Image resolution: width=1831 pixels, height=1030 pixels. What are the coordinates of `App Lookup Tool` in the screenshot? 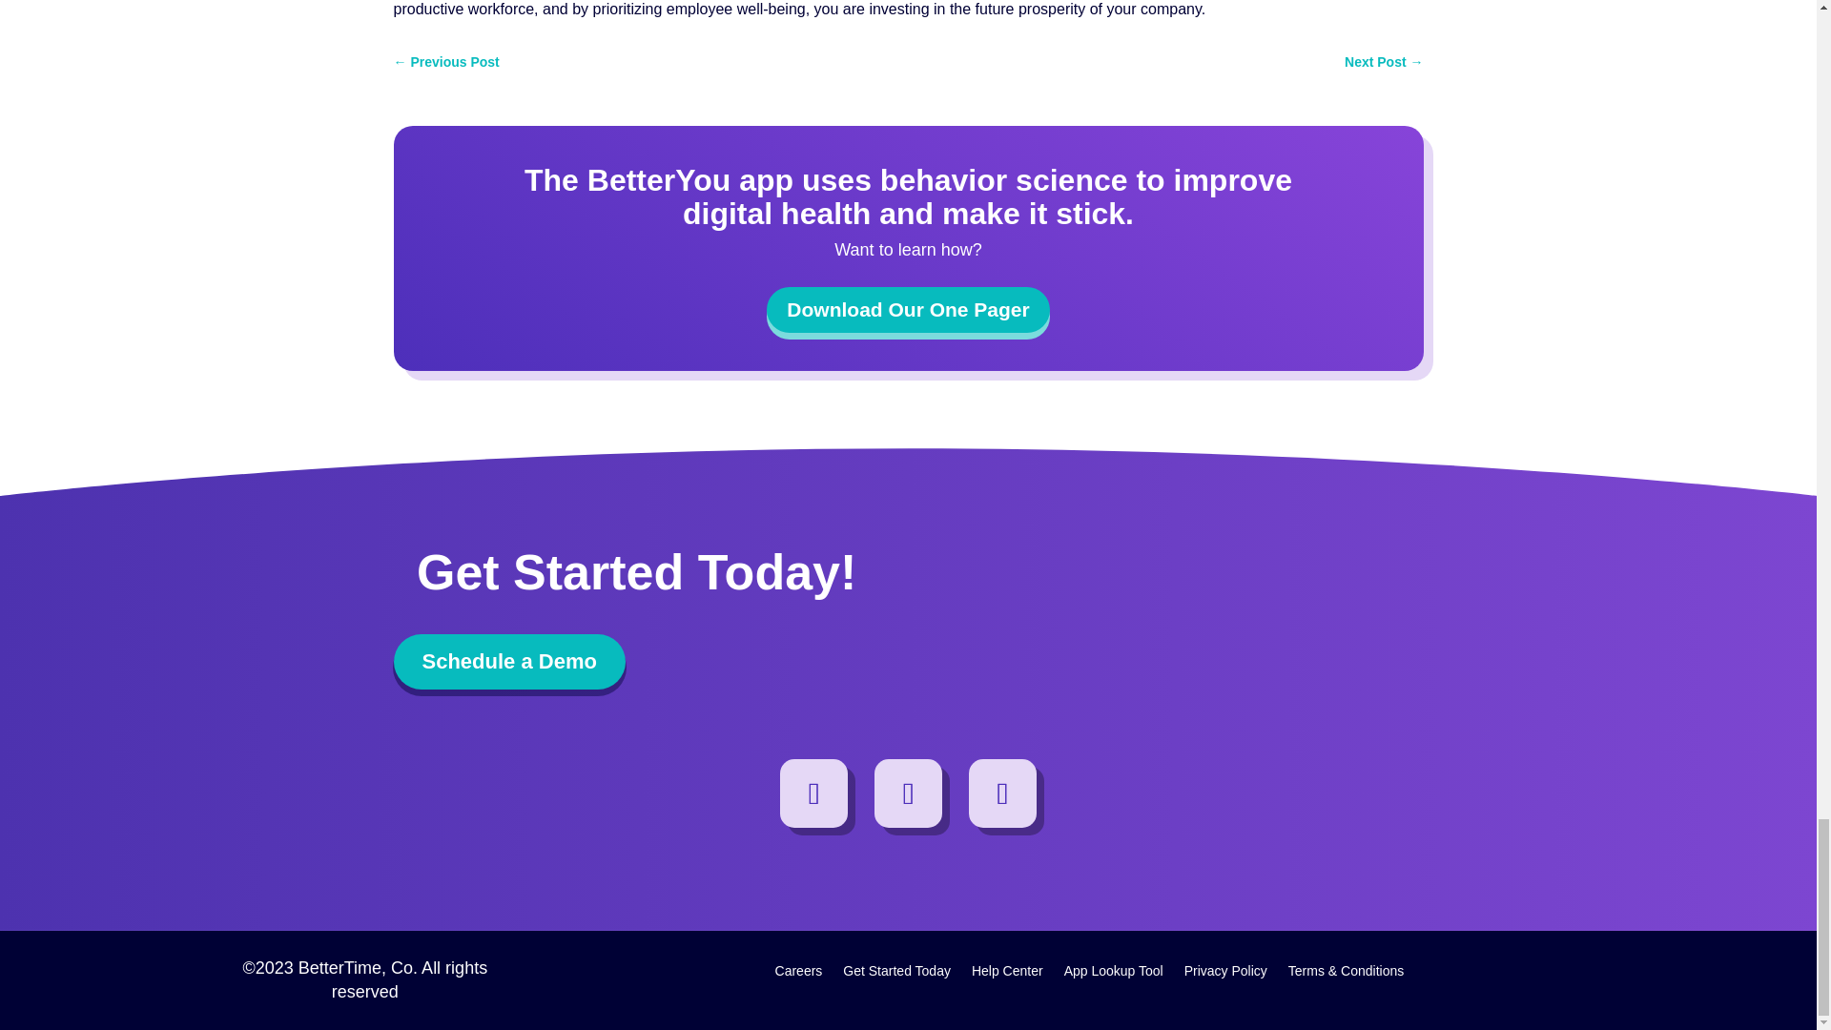 It's located at (1113, 974).